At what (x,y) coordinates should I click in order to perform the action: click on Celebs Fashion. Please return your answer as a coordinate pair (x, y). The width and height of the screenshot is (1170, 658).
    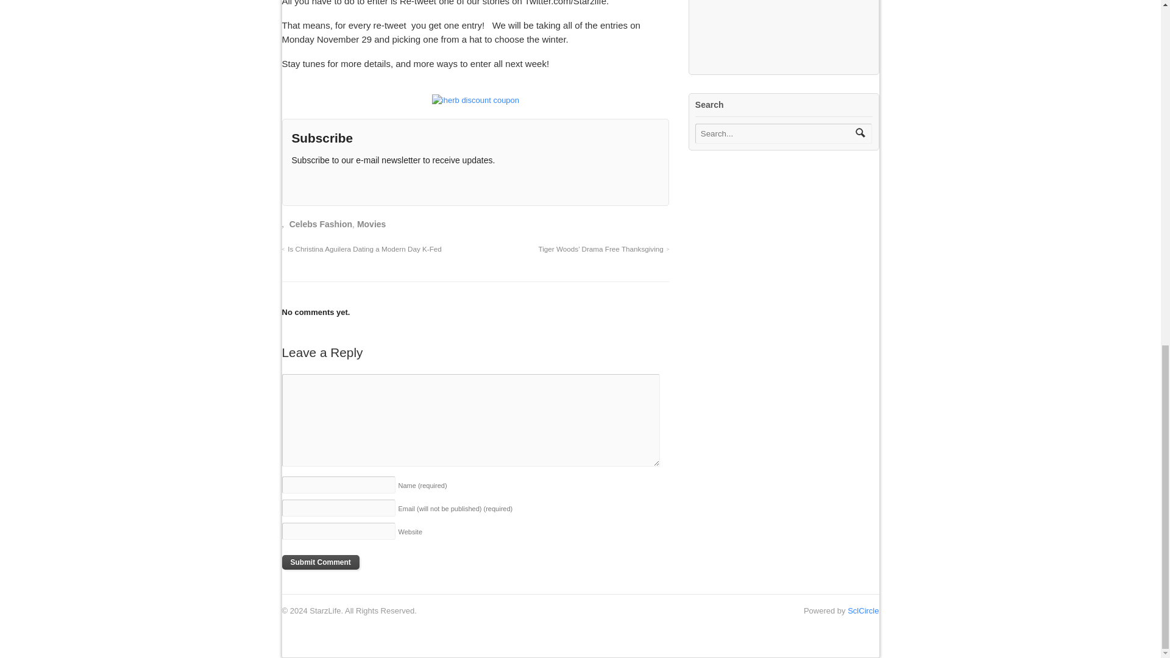
    Looking at the image, I should click on (321, 224).